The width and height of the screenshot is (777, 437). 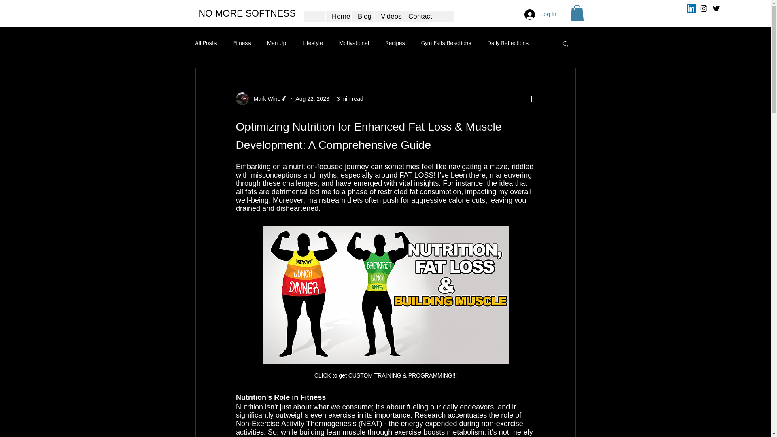 What do you see at coordinates (354, 43) in the screenshot?
I see `Motivational` at bounding box center [354, 43].